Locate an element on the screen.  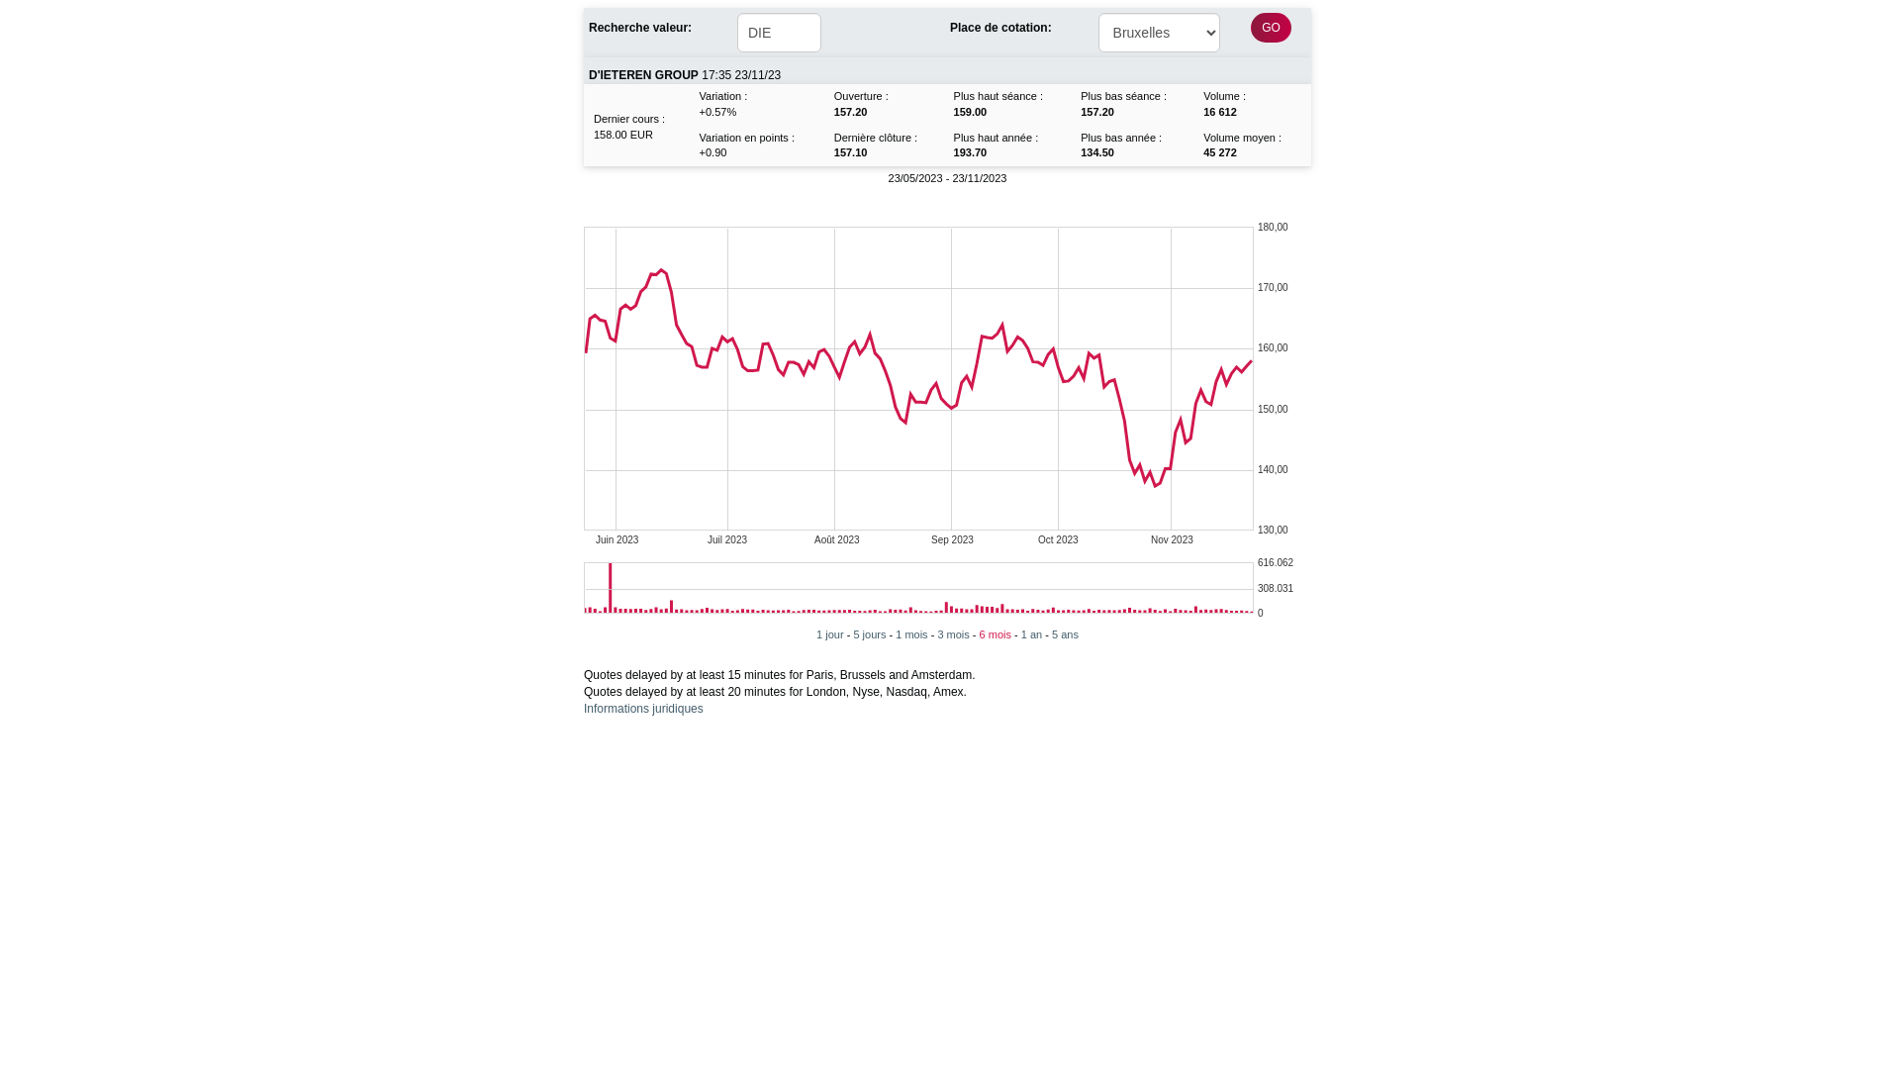
6 mois is located at coordinates (996, 633).